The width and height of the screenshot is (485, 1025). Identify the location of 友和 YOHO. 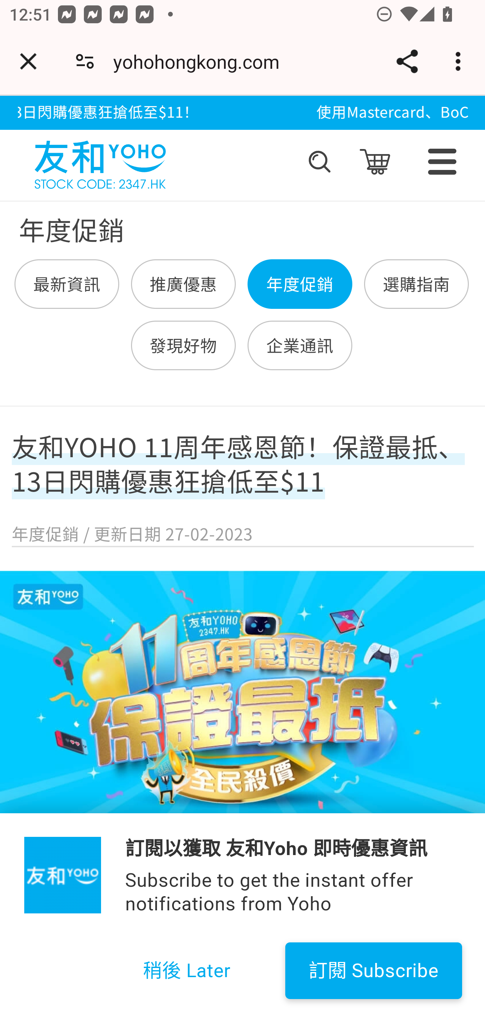
(100, 162).